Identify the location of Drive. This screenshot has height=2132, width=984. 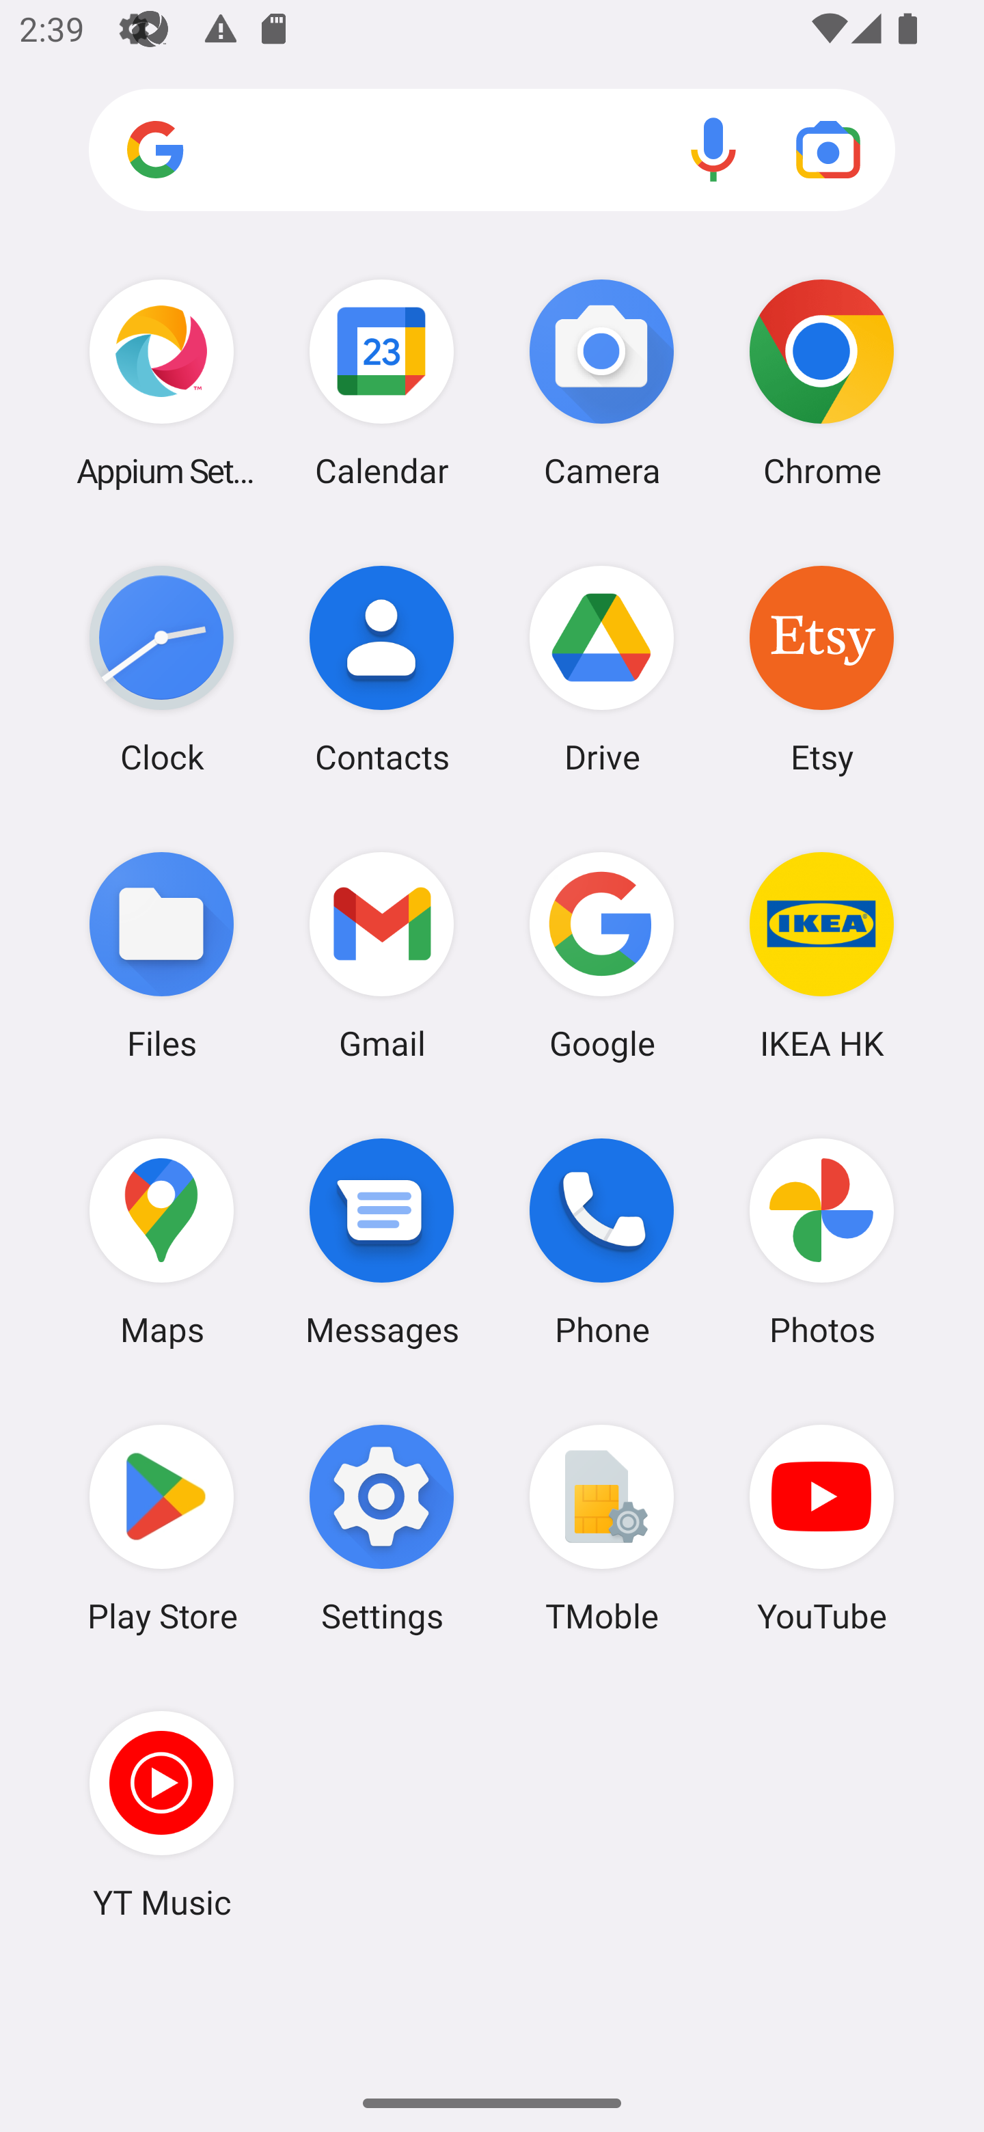
(602, 669).